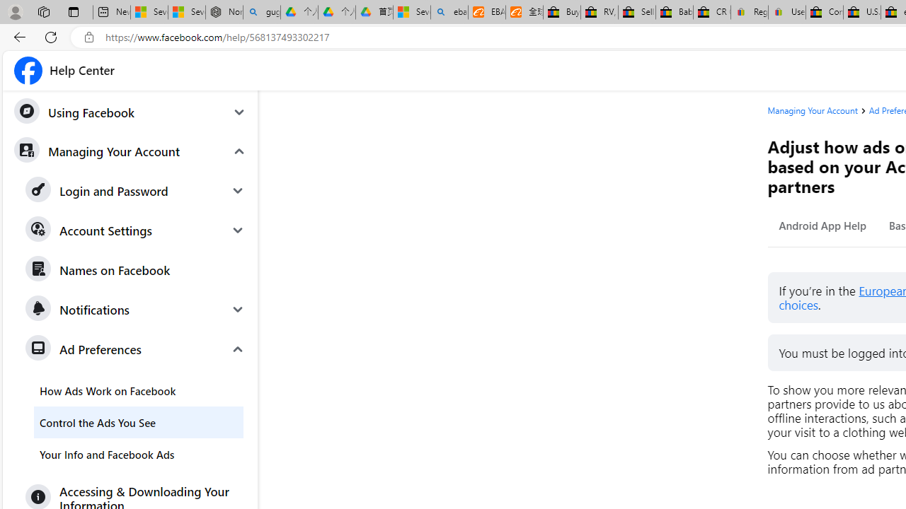 The image size is (906, 509). What do you see at coordinates (28, 71) in the screenshot?
I see `Class: x1lliihq x1tzjh5l x1k90msu x2h7rmj x1qfuztq x19dipnz` at bounding box center [28, 71].